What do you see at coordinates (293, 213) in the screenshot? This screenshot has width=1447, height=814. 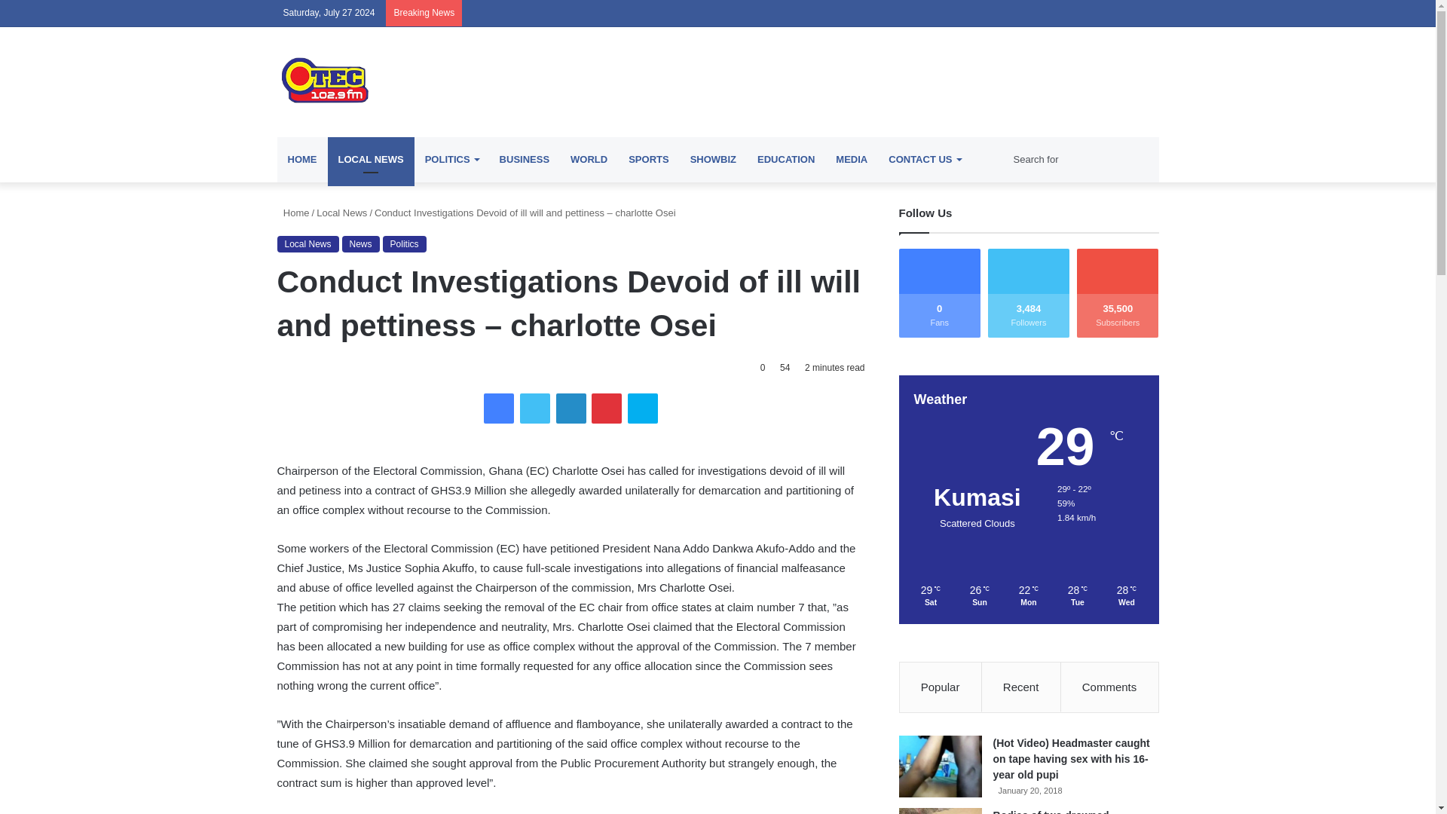 I see `Home` at bounding box center [293, 213].